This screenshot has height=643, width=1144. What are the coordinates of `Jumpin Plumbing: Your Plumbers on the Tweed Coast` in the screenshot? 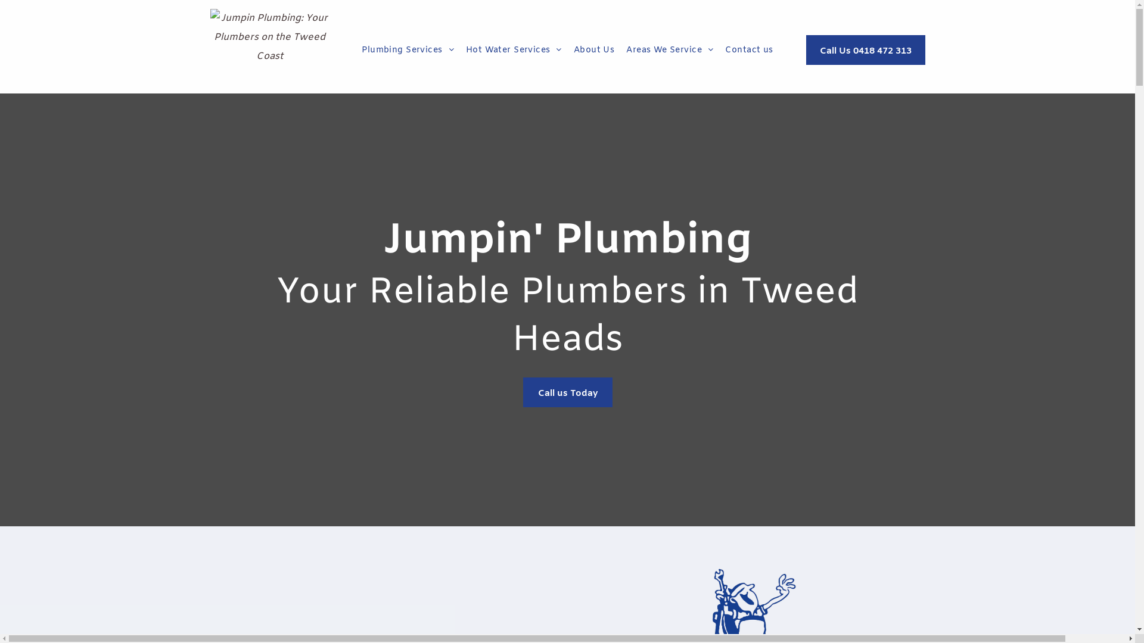 It's located at (269, 46).